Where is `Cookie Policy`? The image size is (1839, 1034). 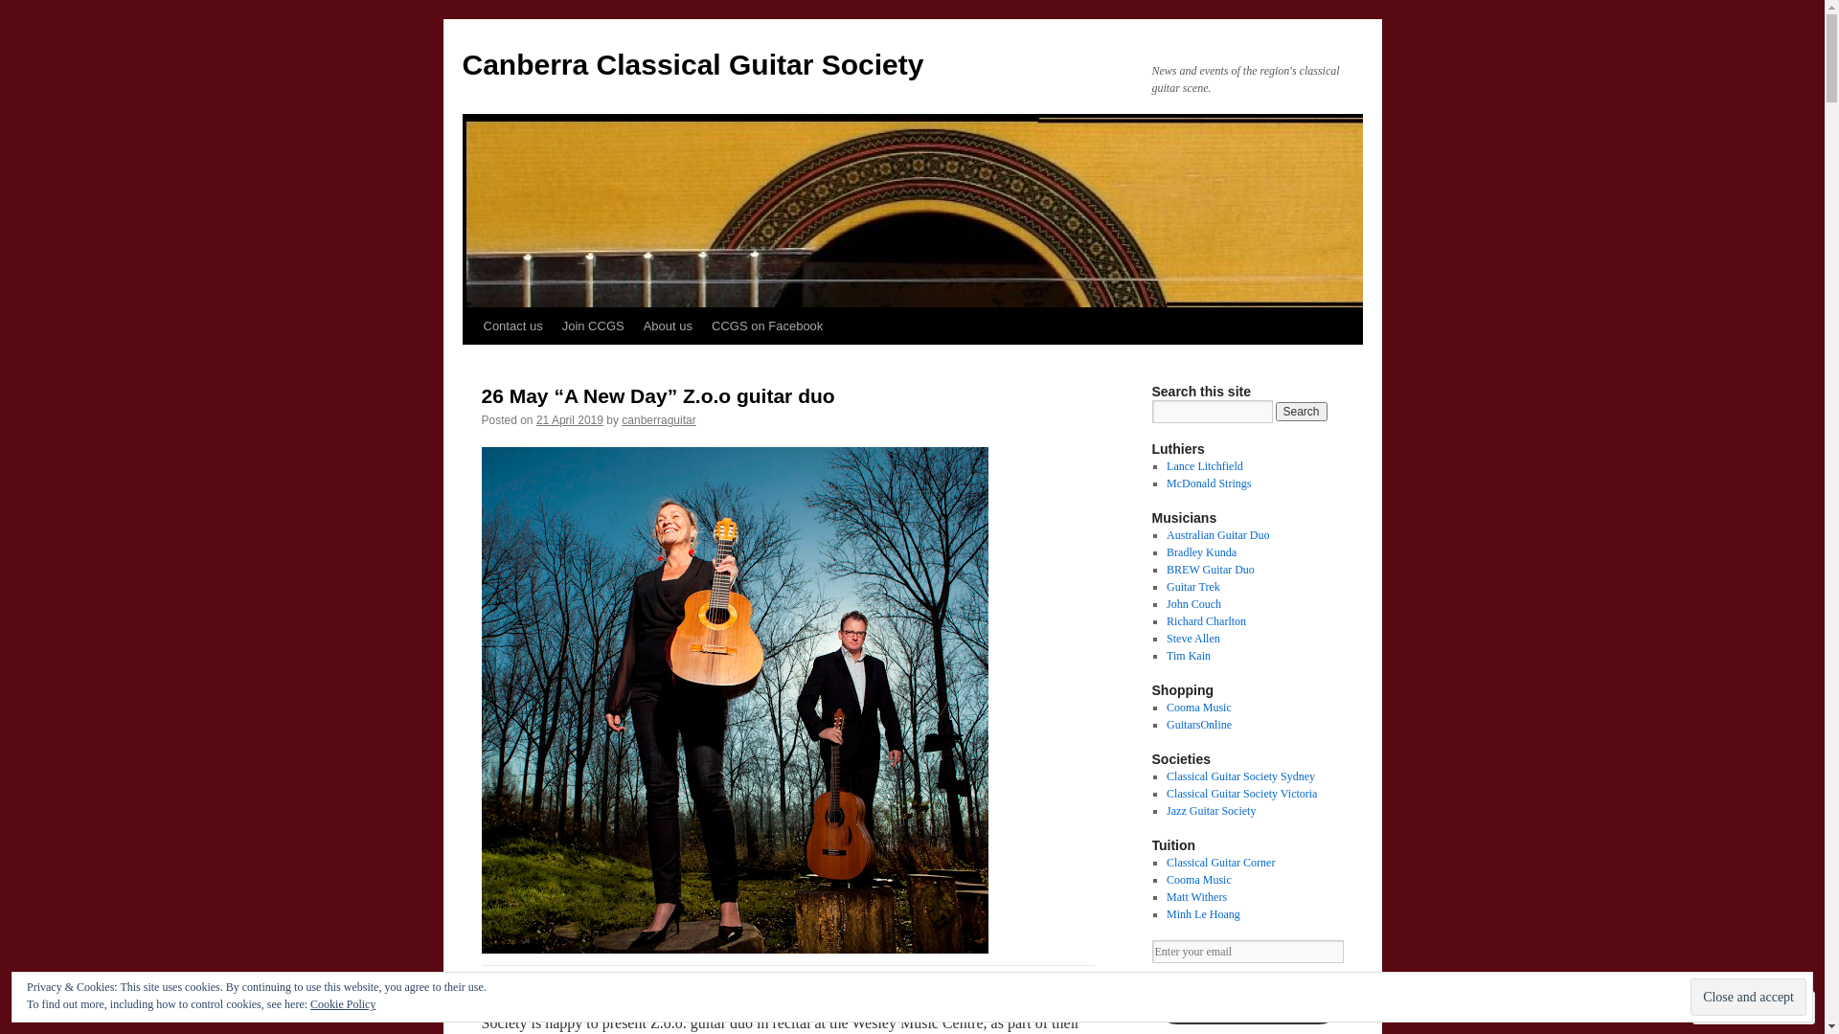 Cookie Policy is located at coordinates (343, 1004).